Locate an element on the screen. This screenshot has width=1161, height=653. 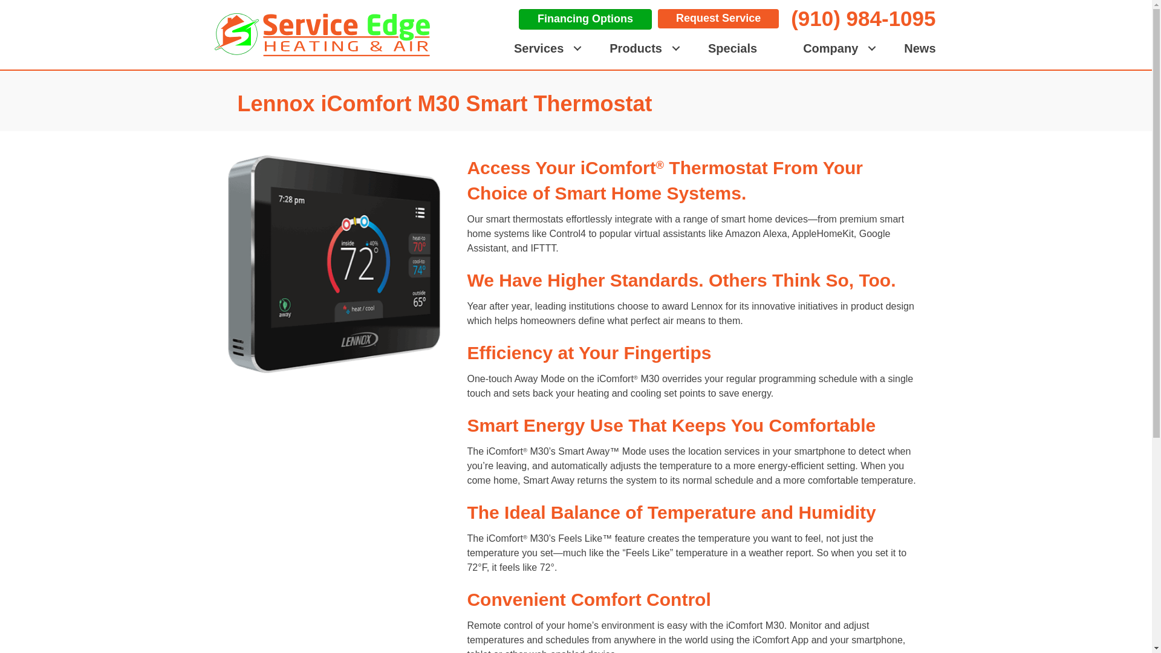
Specials is located at coordinates (732, 48).